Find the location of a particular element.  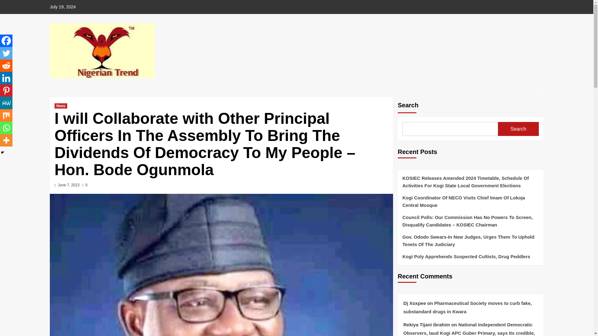

Reddit is located at coordinates (6, 66).